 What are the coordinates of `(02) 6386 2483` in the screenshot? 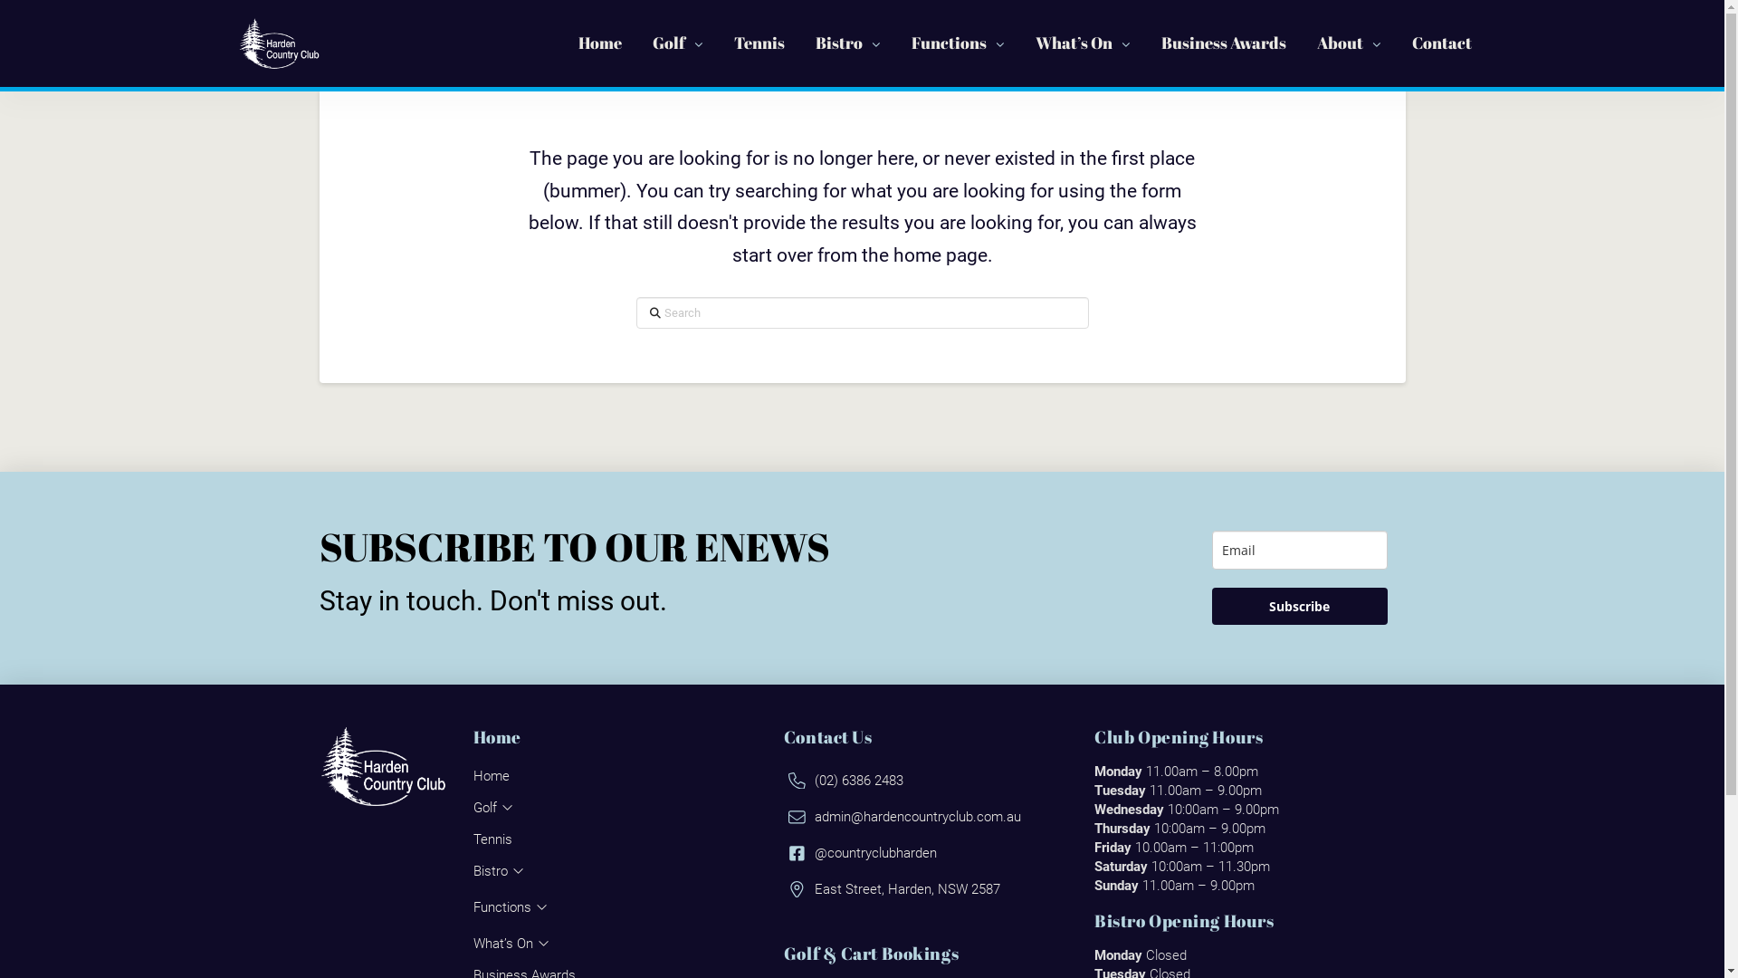 It's located at (845, 781).